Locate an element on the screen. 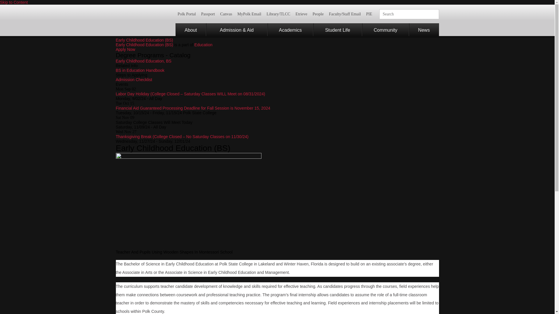 This screenshot has width=559, height=314. Admission Checklist is located at coordinates (134, 79).